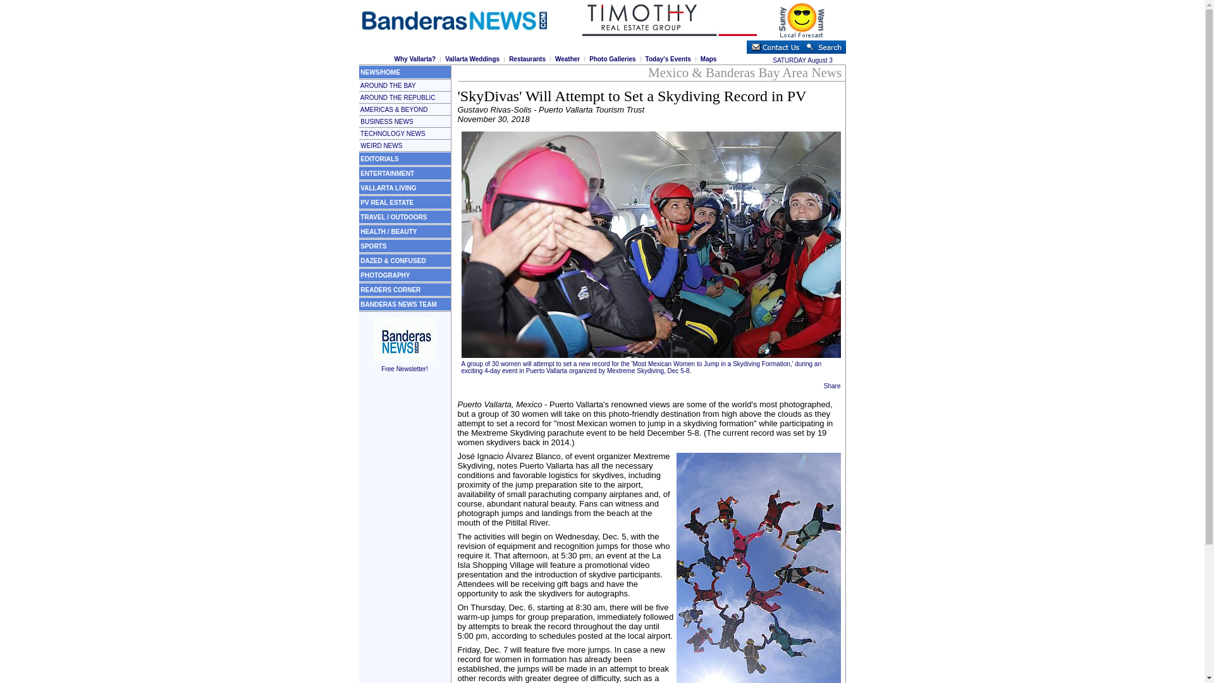 The width and height of the screenshot is (1214, 683). I want to click on Maps, so click(708, 59).